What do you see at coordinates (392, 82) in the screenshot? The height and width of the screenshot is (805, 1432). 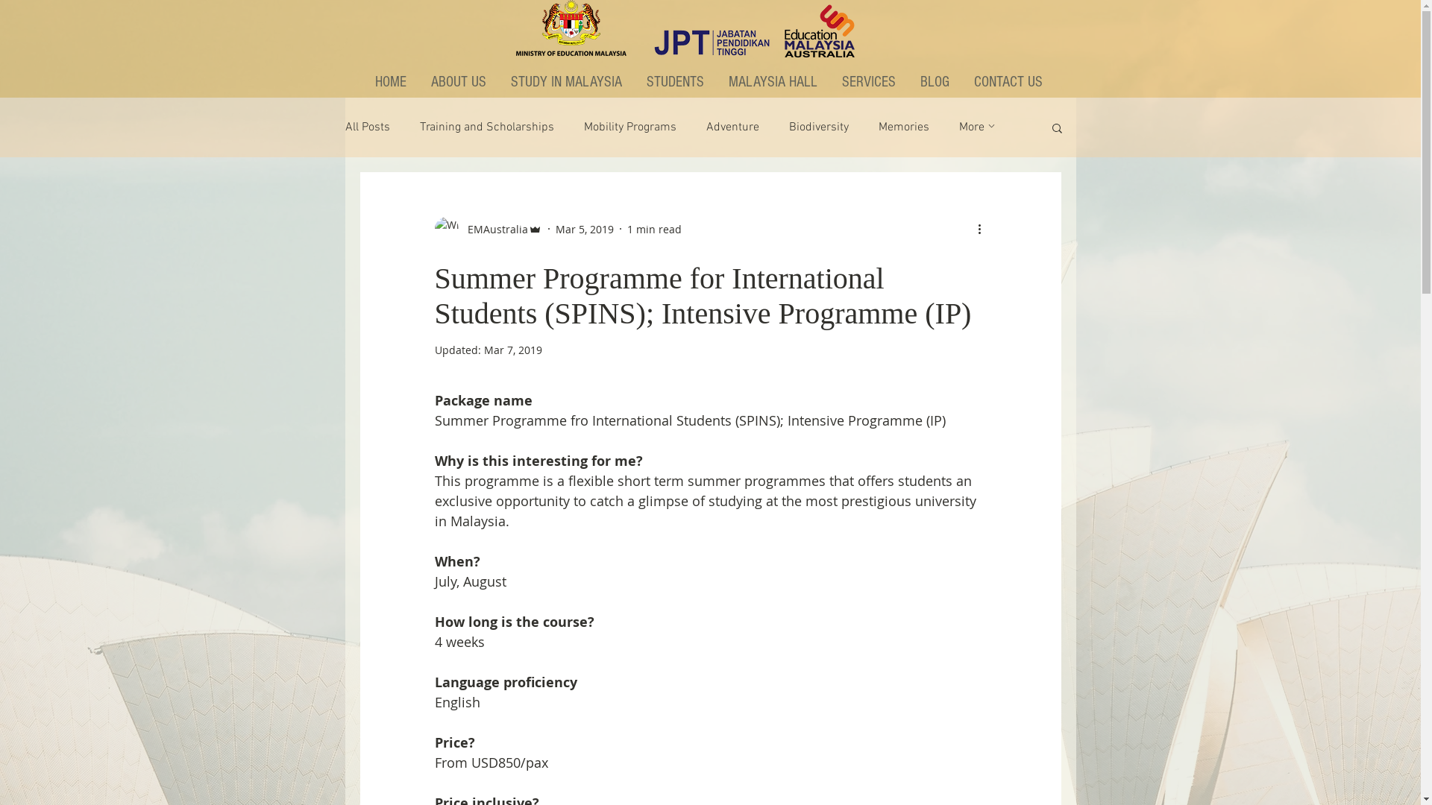 I see `HOME` at bounding box center [392, 82].